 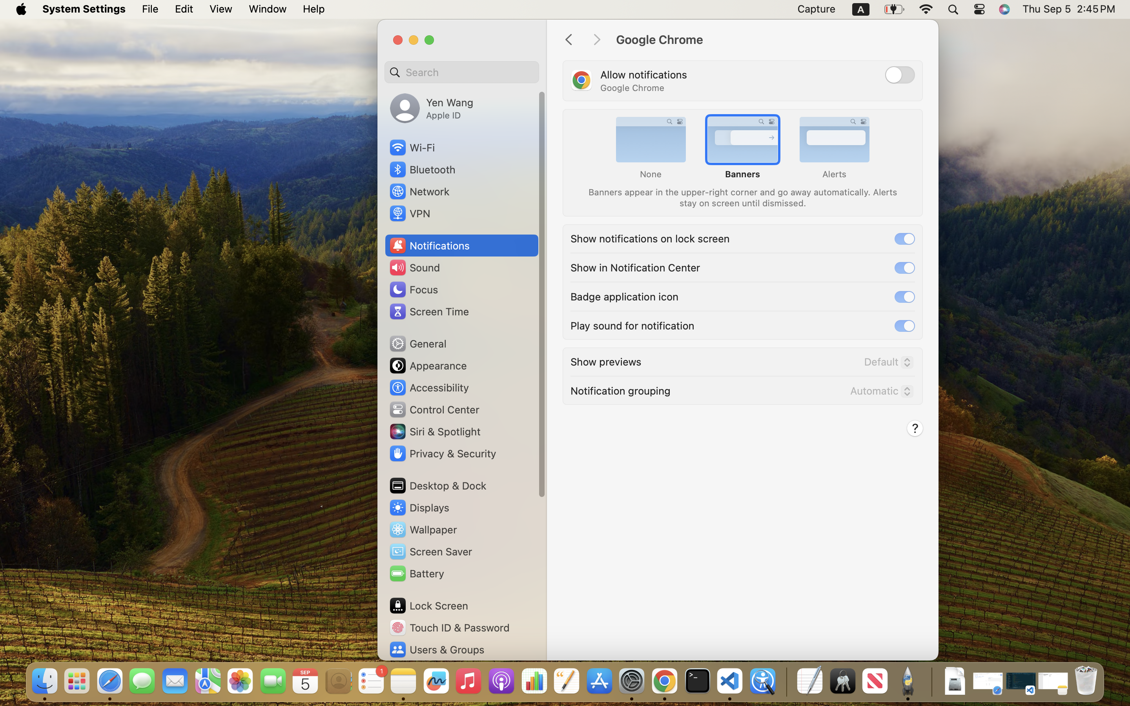 I want to click on Privacy & Security, so click(x=442, y=453).